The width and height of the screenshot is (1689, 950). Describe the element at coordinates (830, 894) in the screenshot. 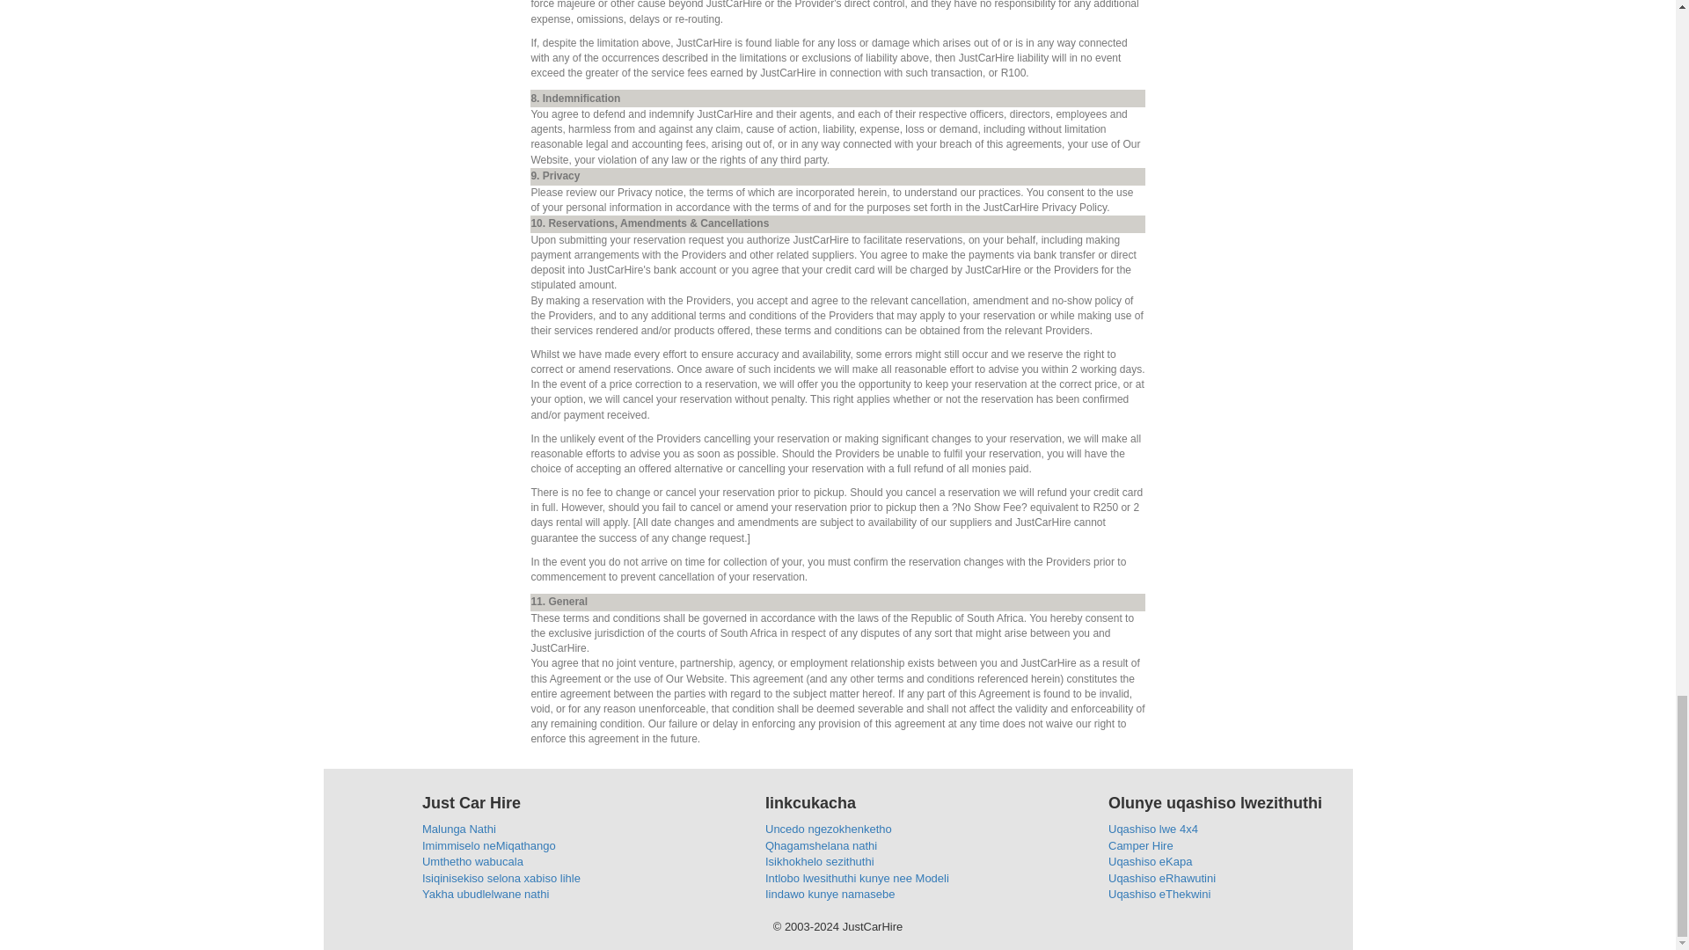

I see `Iindawo kunye namasebe` at that location.